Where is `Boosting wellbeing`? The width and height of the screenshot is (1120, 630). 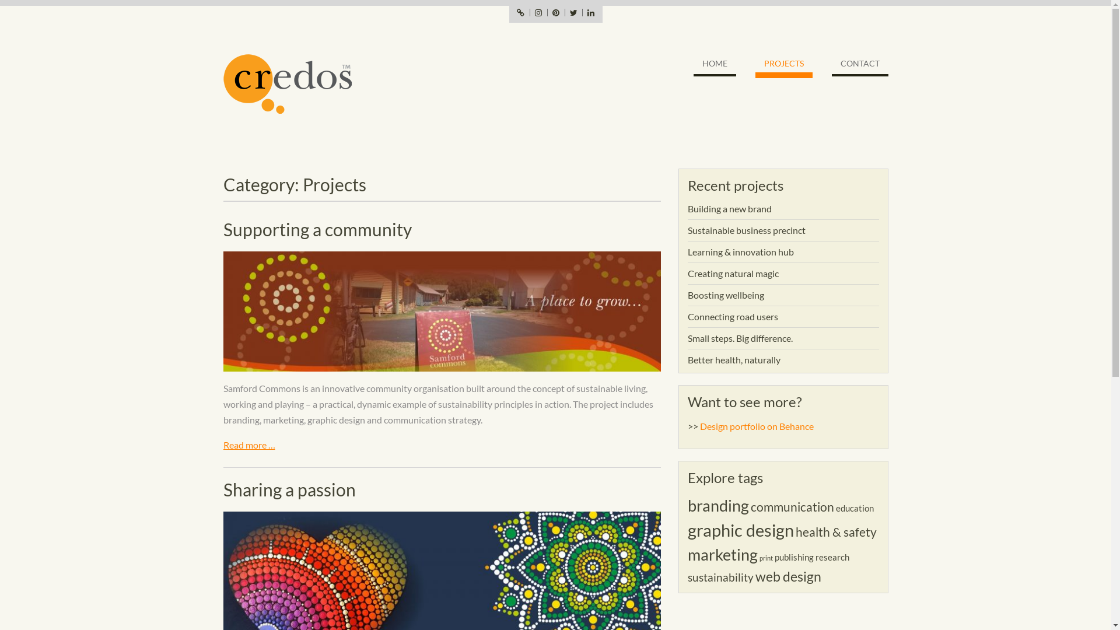
Boosting wellbeing is located at coordinates (726, 295).